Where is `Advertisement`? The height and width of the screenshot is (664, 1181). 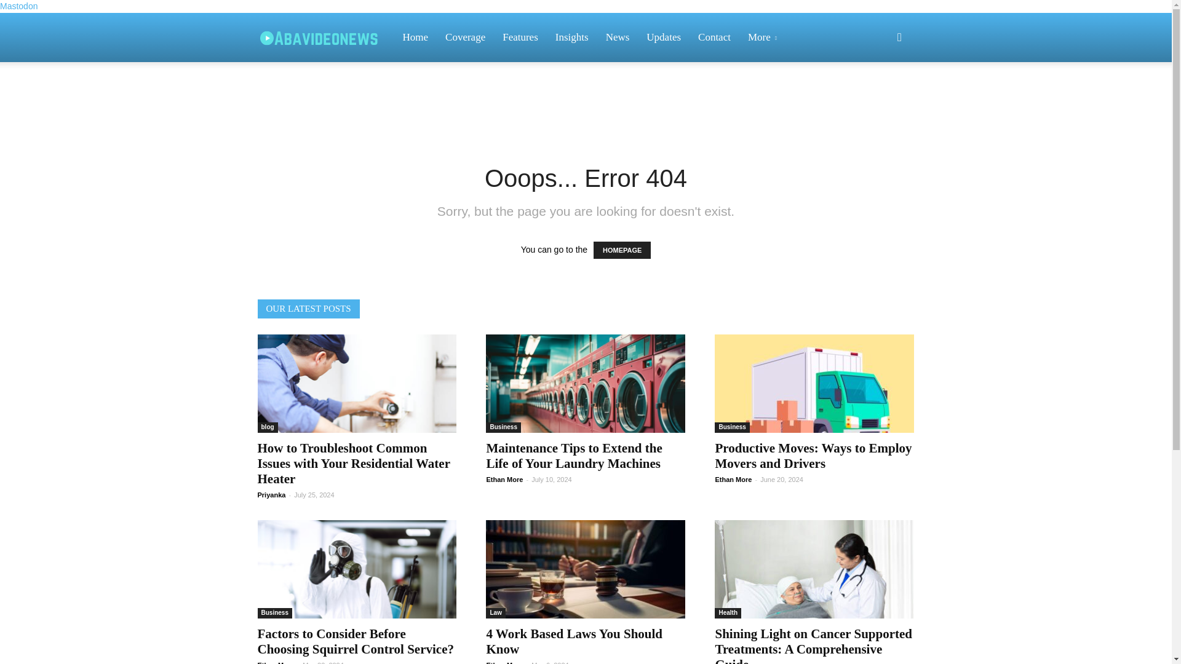 Advertisement is located at coordinates (585, 105).